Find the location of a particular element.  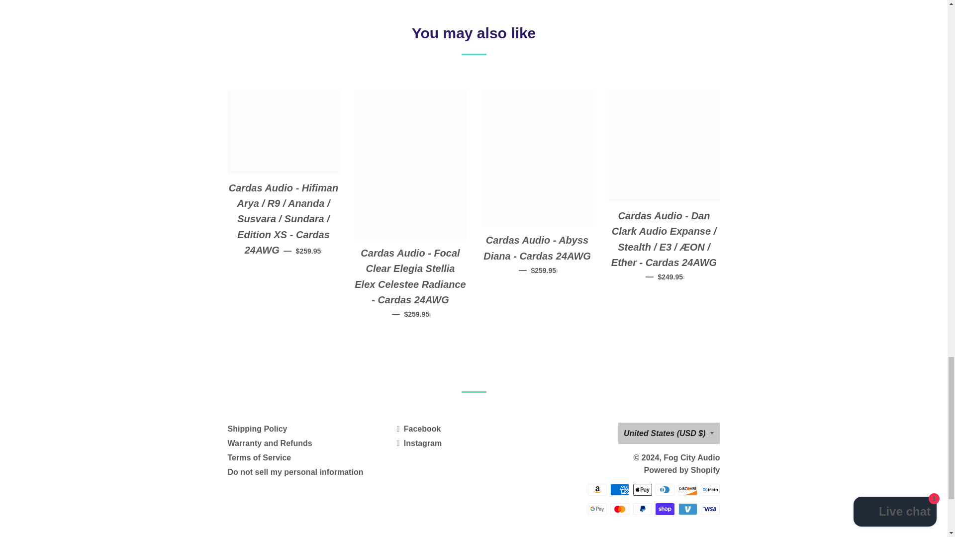

Shop Pay is located at coordinates (665, 509).